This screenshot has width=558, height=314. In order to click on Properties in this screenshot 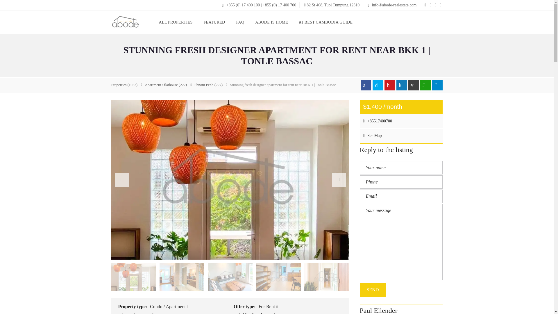, I will do `click(124, 85)`.